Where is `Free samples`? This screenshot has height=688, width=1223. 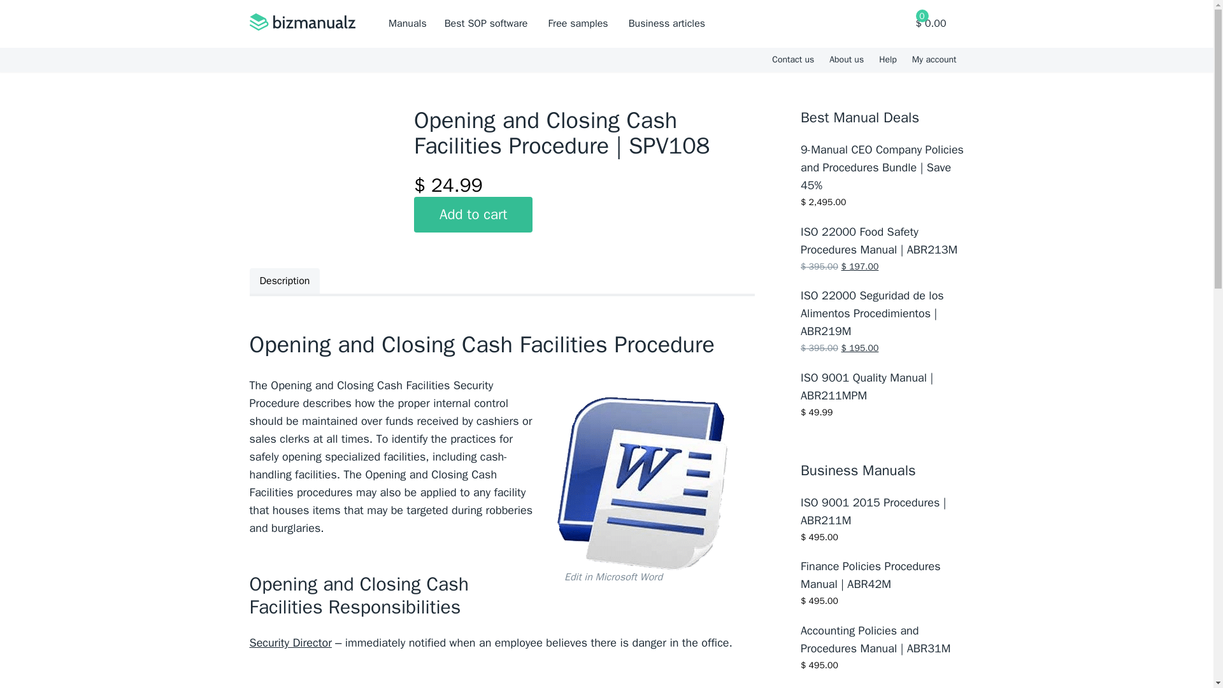 Free samples is located at coordinates (578, 24).